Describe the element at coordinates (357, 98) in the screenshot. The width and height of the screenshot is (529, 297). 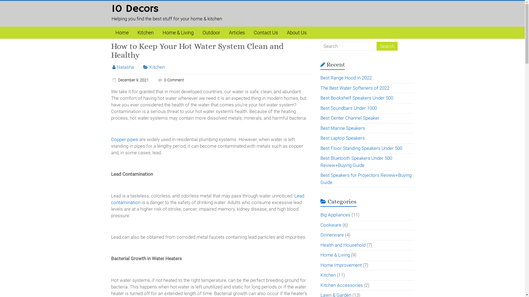
I see `Best Bookshelf Speakers Under 500` at that location.